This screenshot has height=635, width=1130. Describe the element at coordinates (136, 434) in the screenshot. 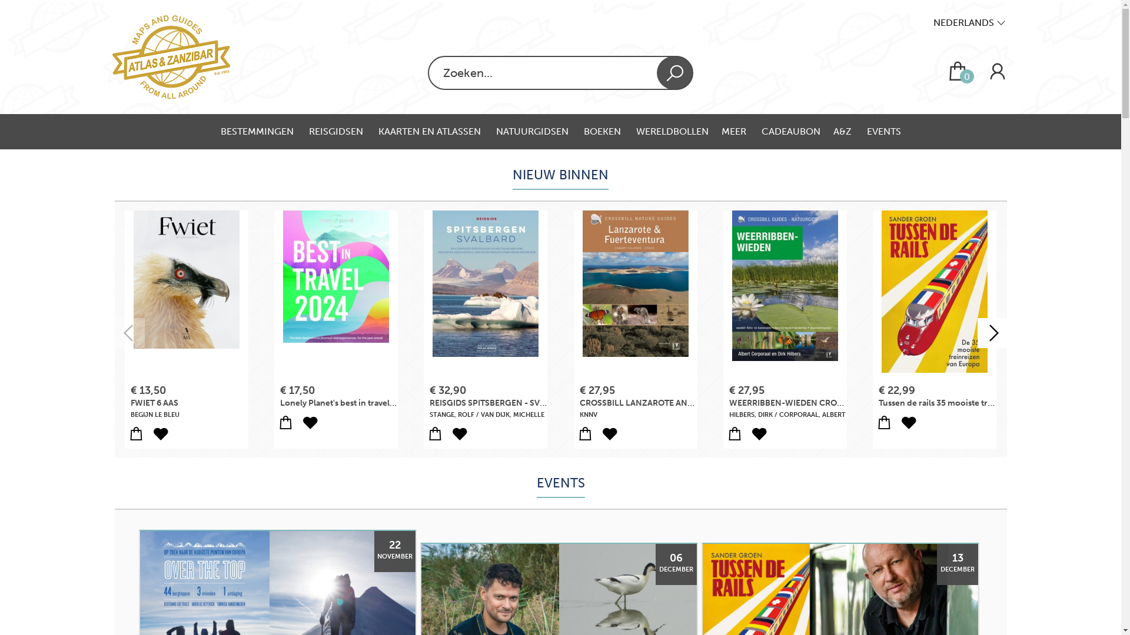

I see `Voeg toe aan mijn winkelmandje` at that location.